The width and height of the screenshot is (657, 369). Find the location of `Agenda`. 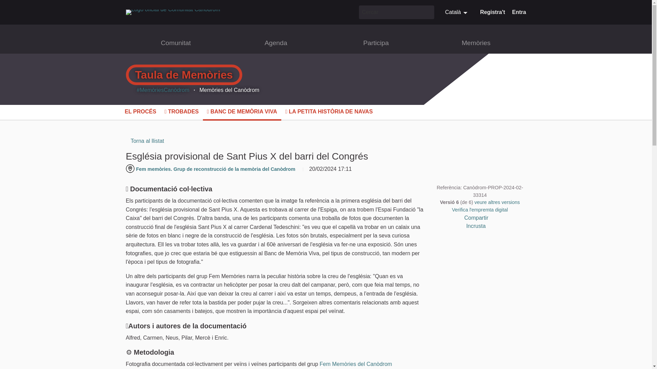

Agenda is located at coordinates (276, 43).